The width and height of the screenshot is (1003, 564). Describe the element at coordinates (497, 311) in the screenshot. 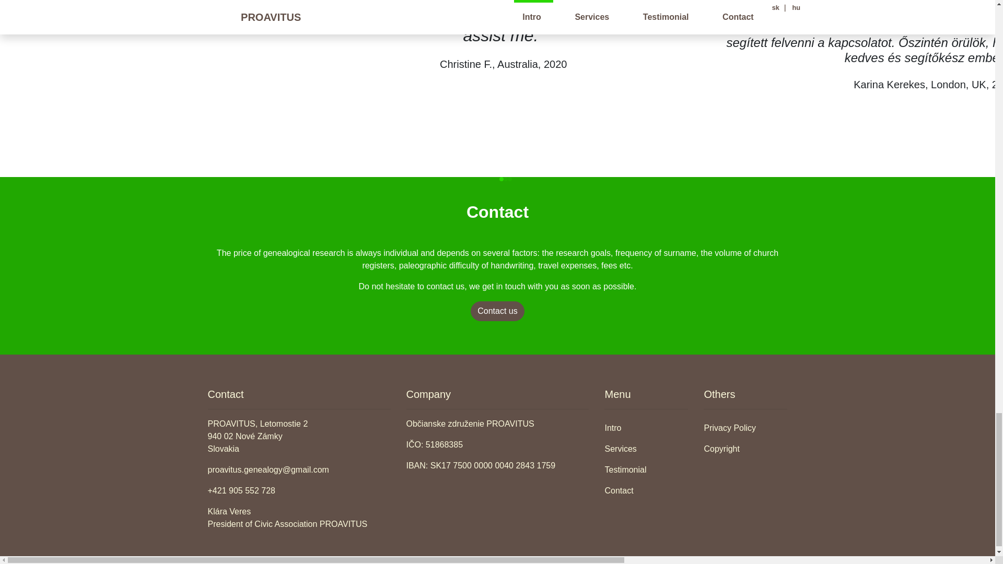

I see `Contact us` at that location.